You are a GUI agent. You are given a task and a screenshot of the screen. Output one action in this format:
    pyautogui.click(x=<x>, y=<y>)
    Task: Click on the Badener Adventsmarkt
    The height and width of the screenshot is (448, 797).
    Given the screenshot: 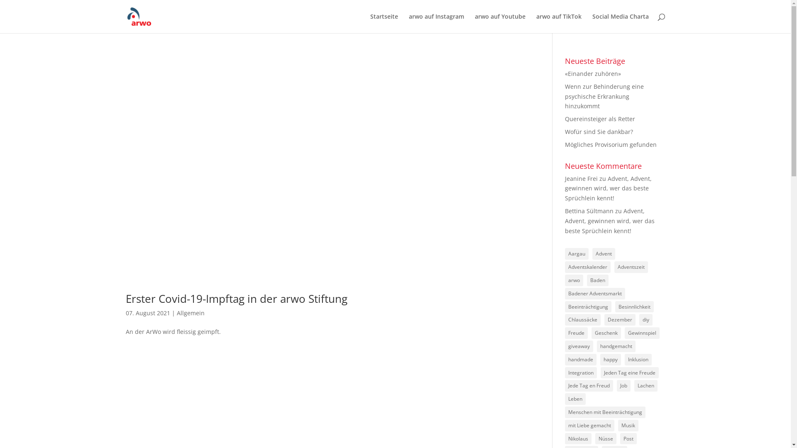 What is the action you would take?
    pyautogui.click(x=595, y=294)
    